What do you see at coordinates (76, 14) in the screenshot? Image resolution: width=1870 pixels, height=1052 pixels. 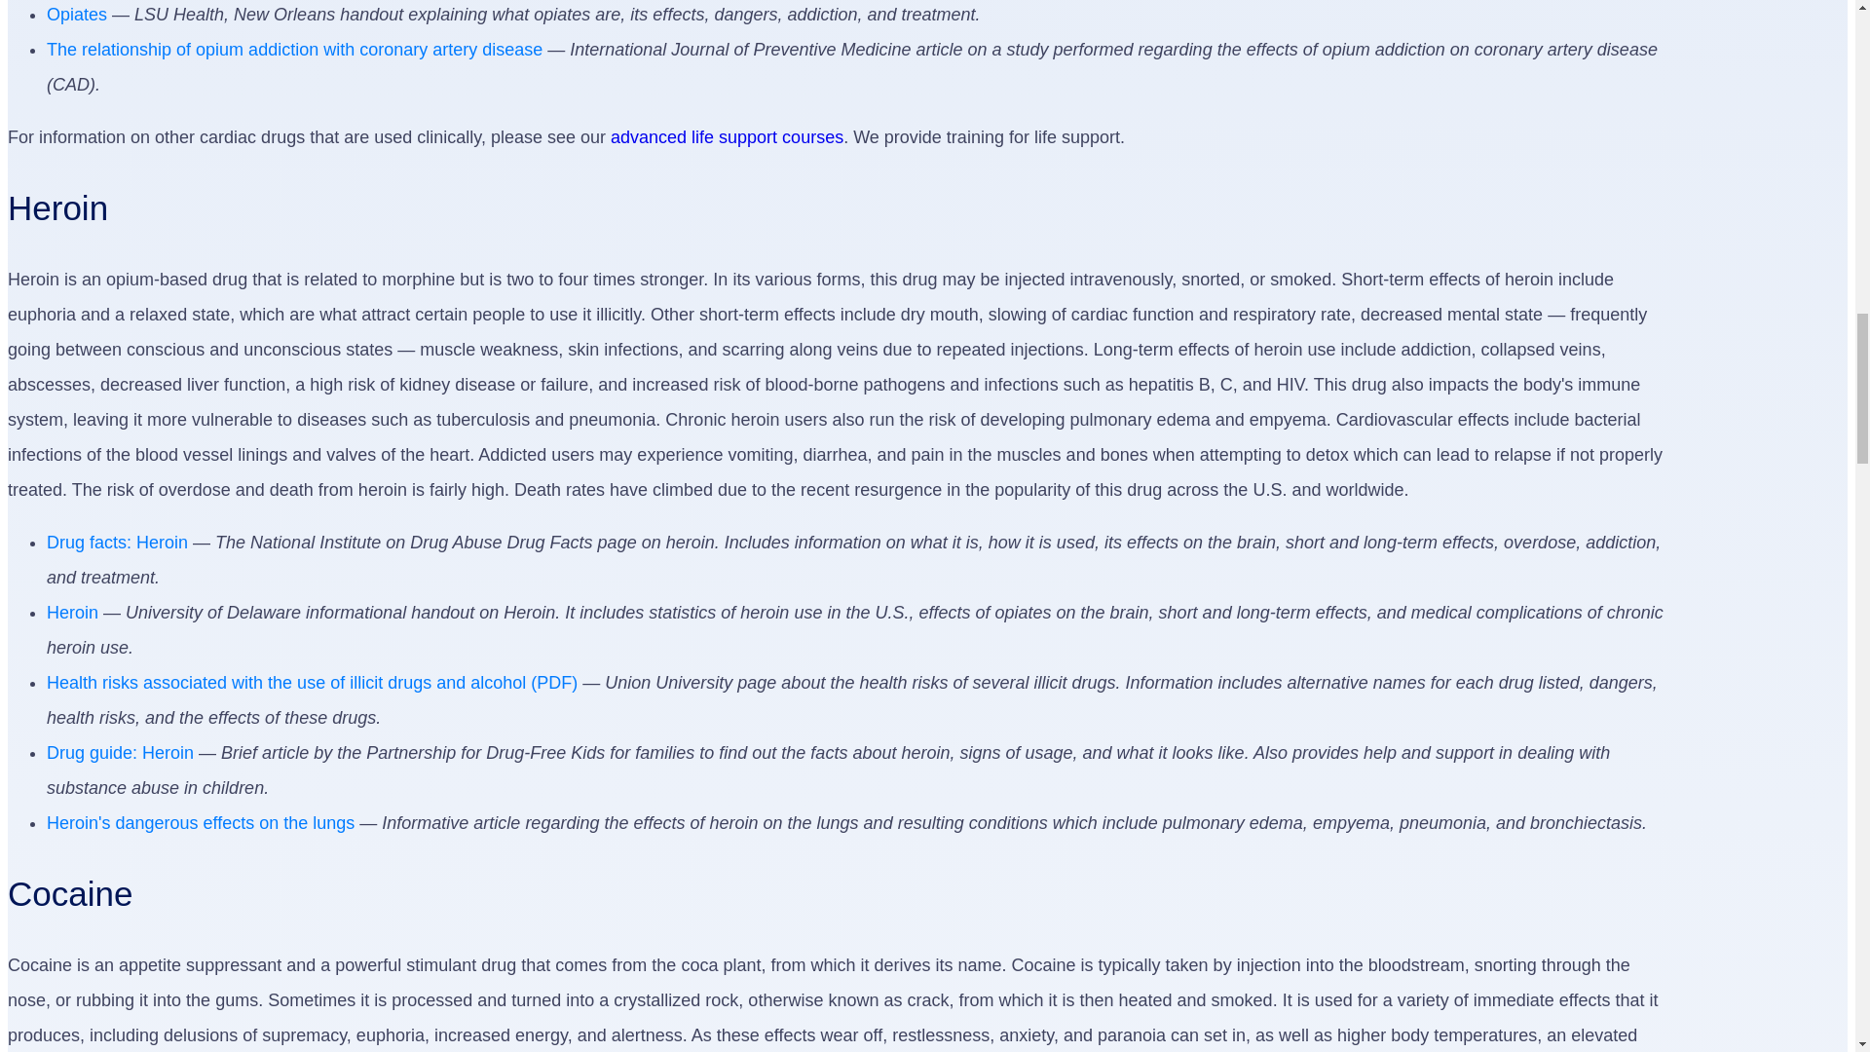 I see `Opiates` at bounding box center [76, 14].